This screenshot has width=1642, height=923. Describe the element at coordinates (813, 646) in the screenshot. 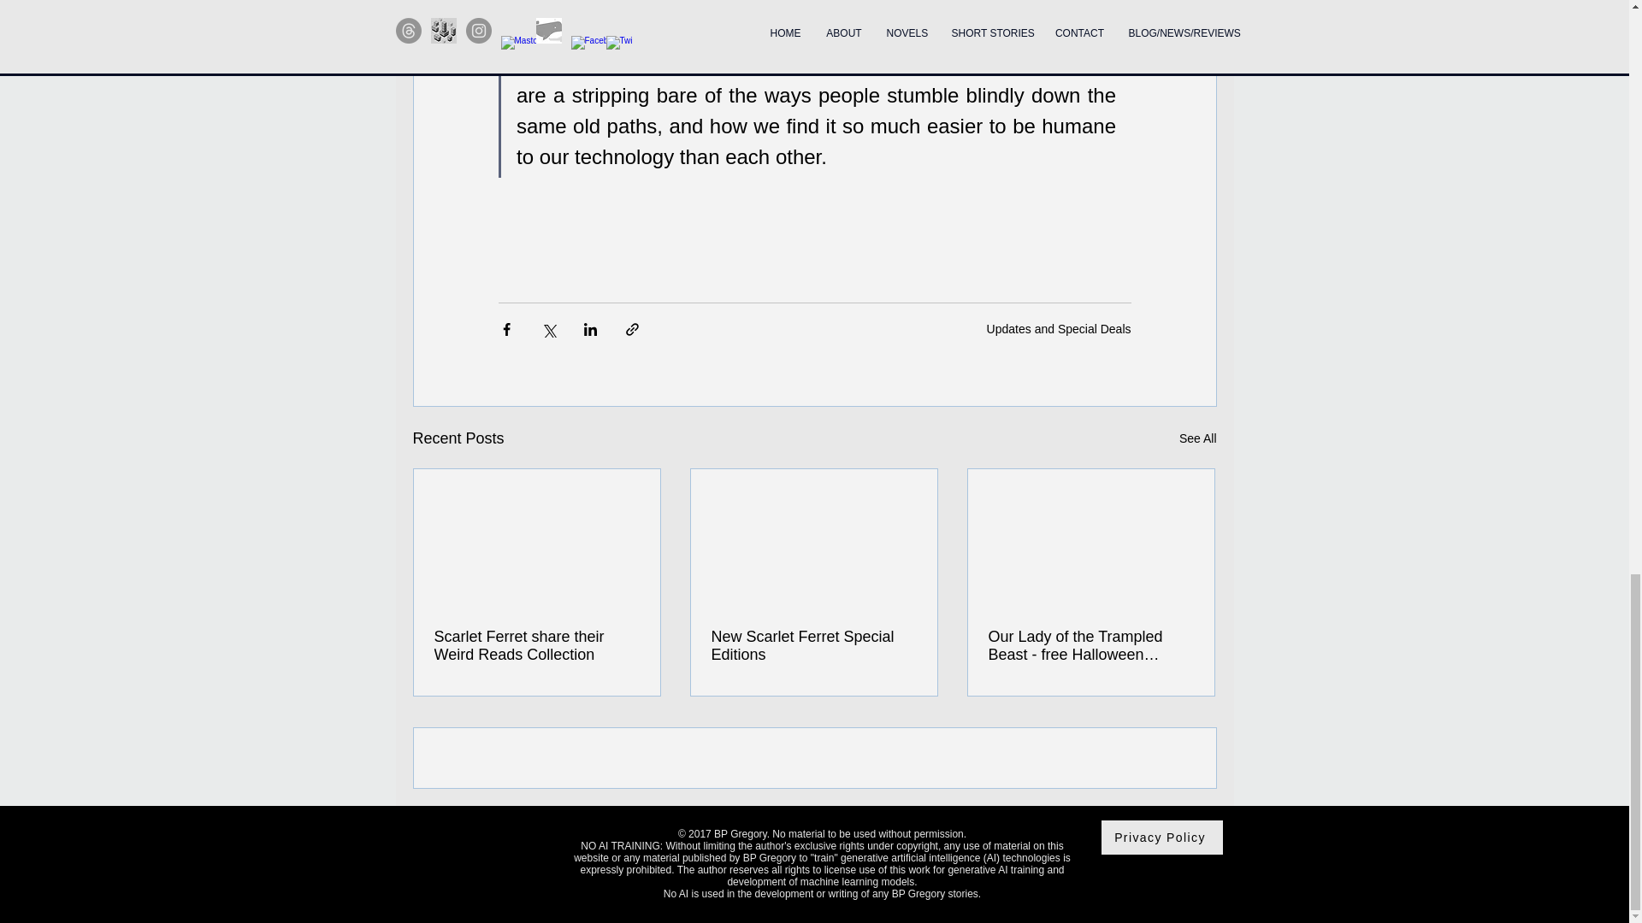

I see `New Scarlet Ferret Special Editions` at that location.